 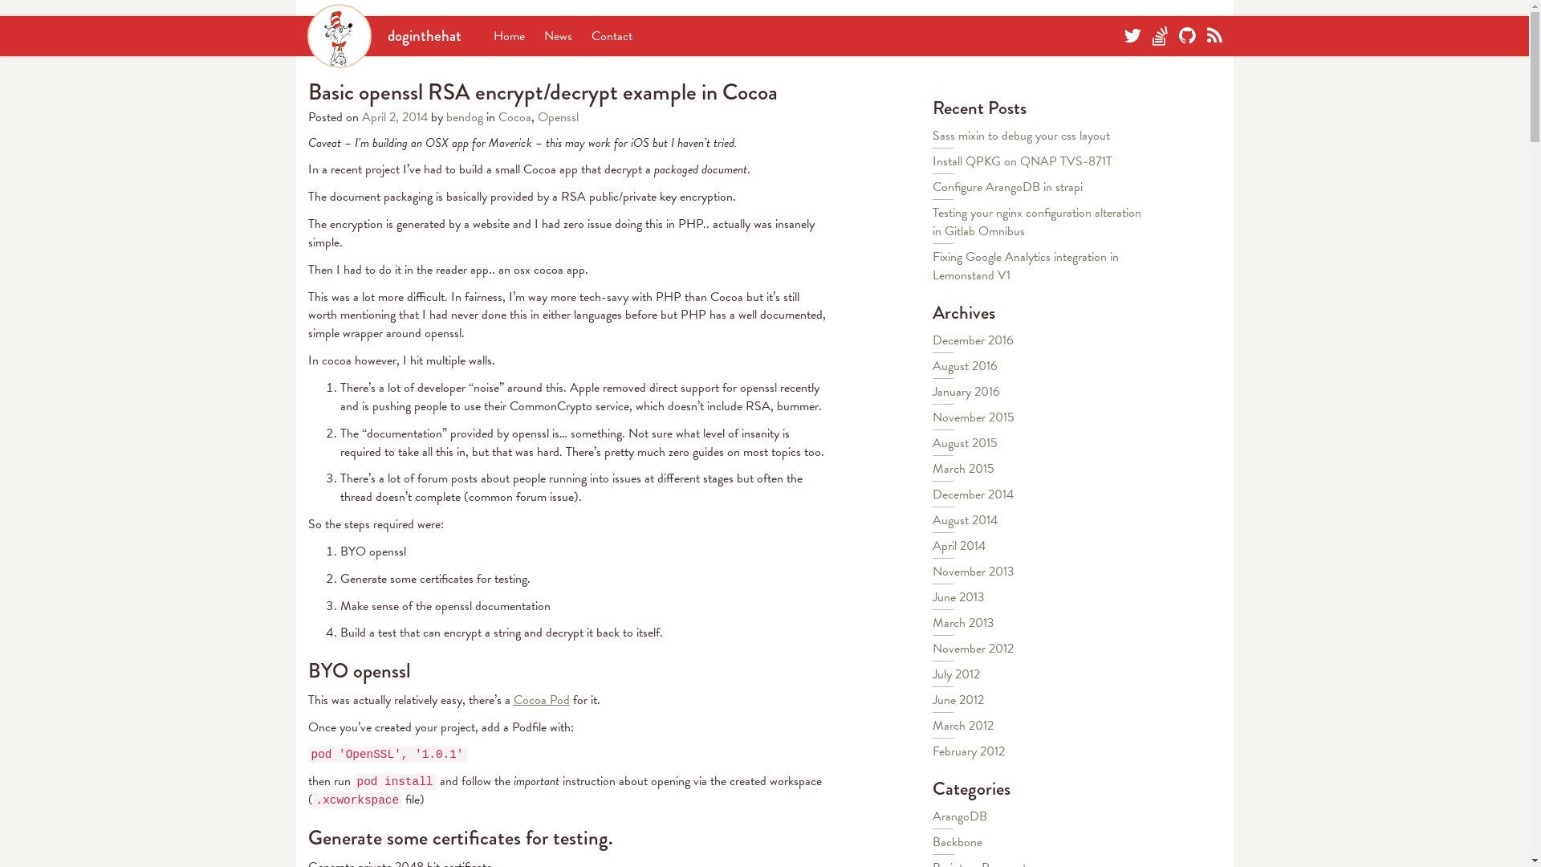 I want to click on News, so click(x=559, y=36).